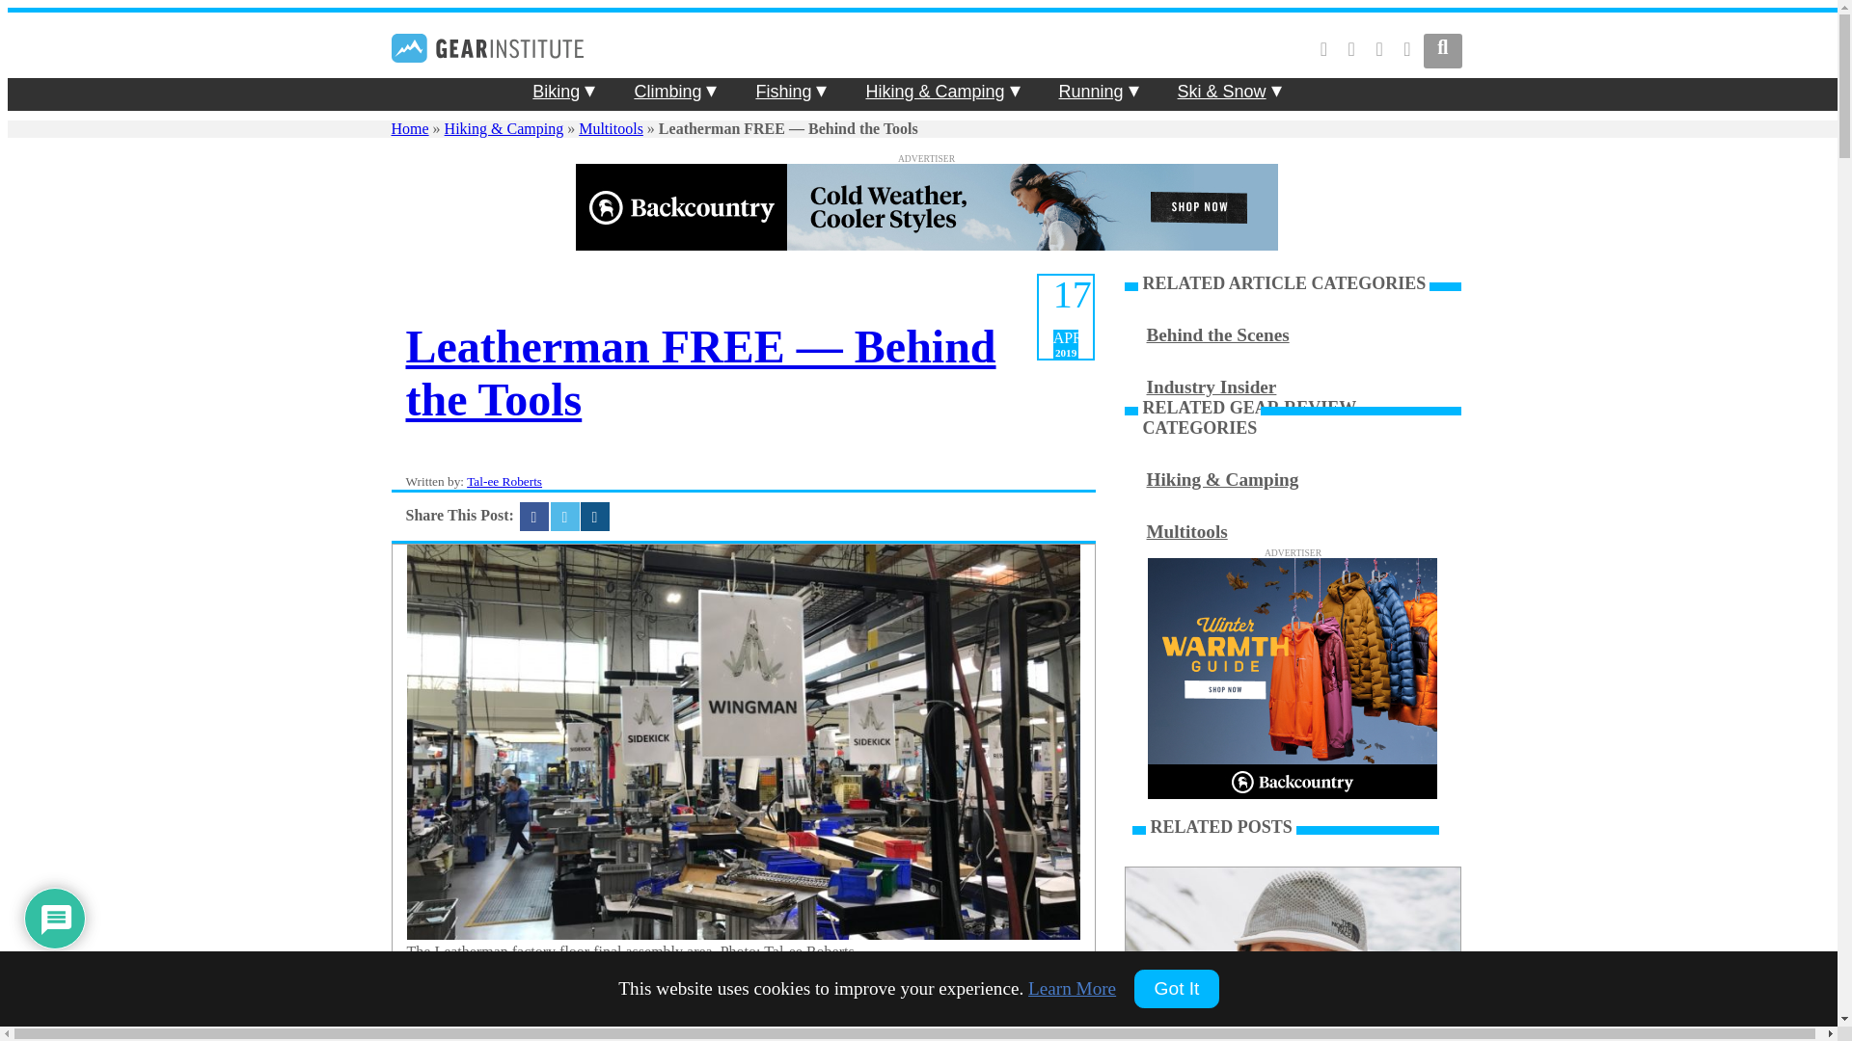 The height and width of the screenshot is (1041, 1852). I want to click on Learn More, so click(1072, 988).